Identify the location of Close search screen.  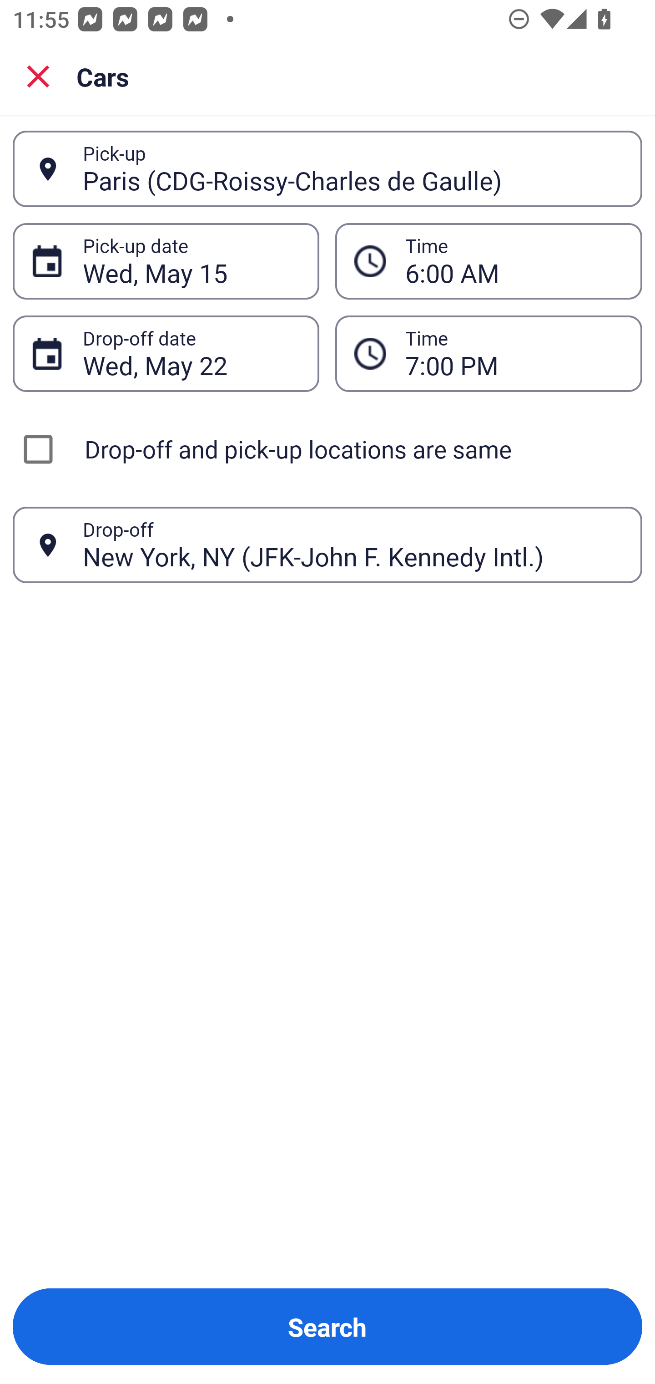
(38, 76).